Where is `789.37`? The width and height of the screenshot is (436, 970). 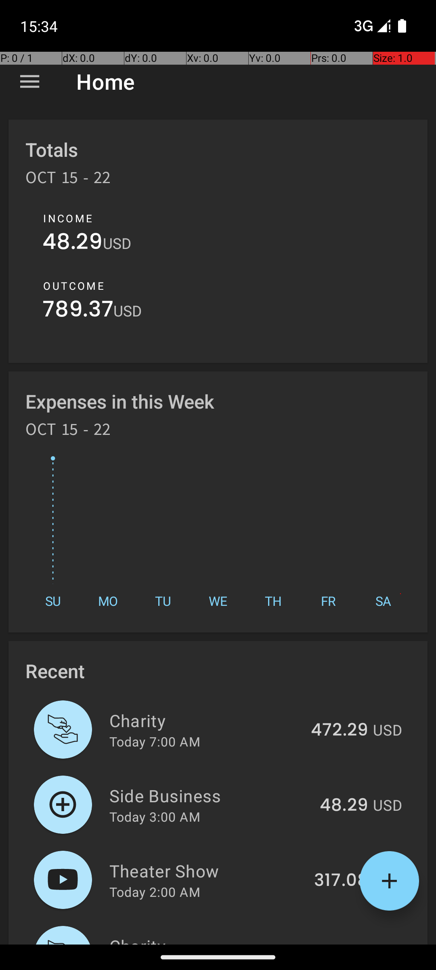
789.37 is located at coordinates (78, 311).